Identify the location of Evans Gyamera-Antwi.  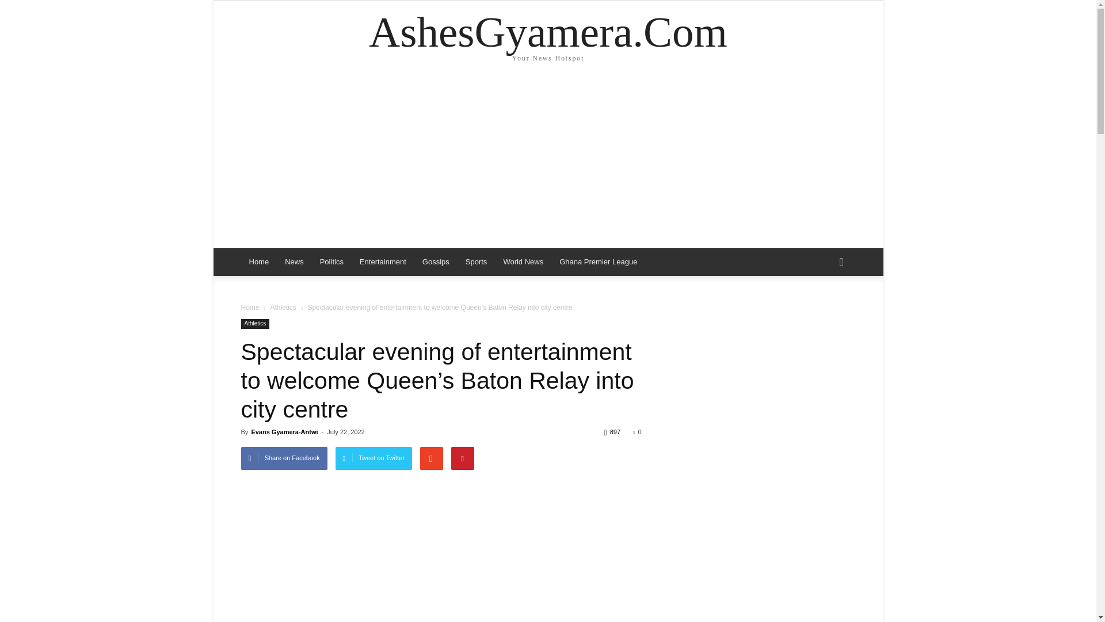
(284, 432).